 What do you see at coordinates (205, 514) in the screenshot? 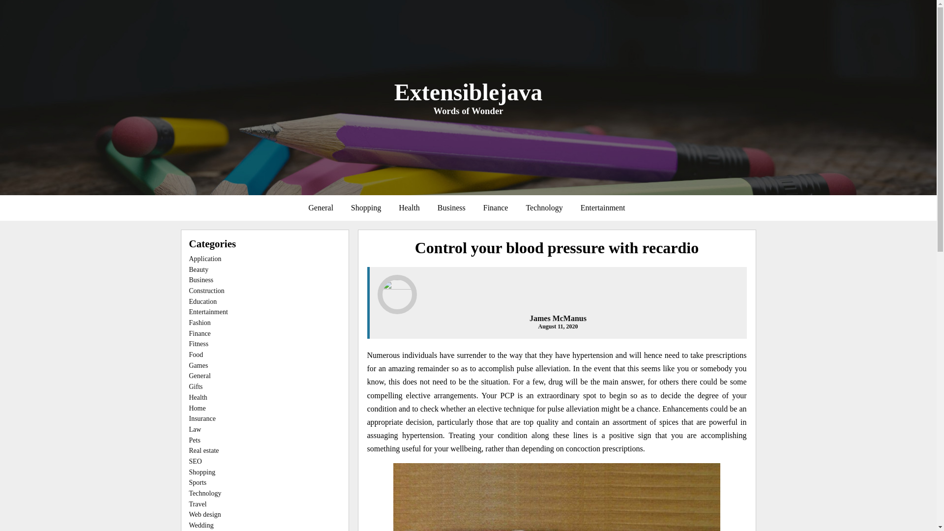
I see `Web design` at bounding box center [205, 514].